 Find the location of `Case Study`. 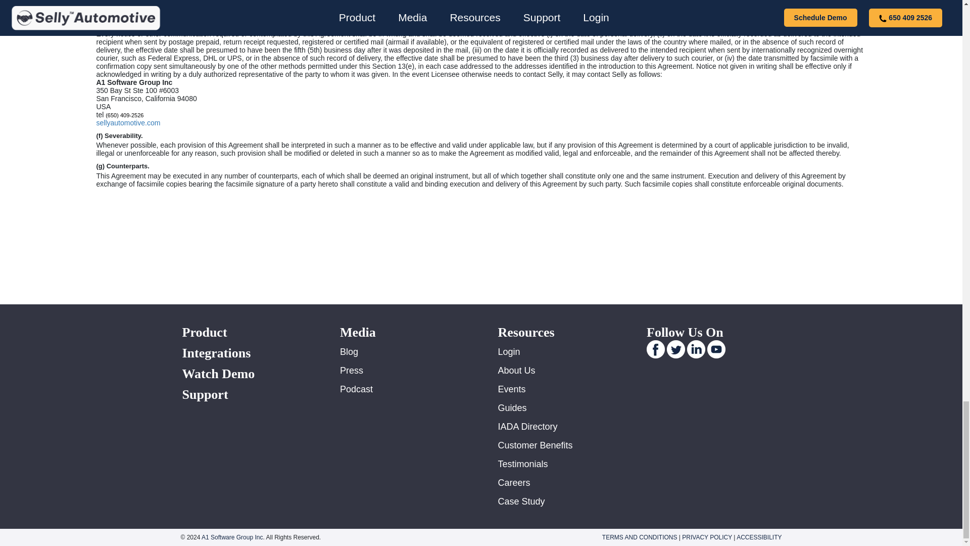

Case Study is located at coordinates (521, 502).